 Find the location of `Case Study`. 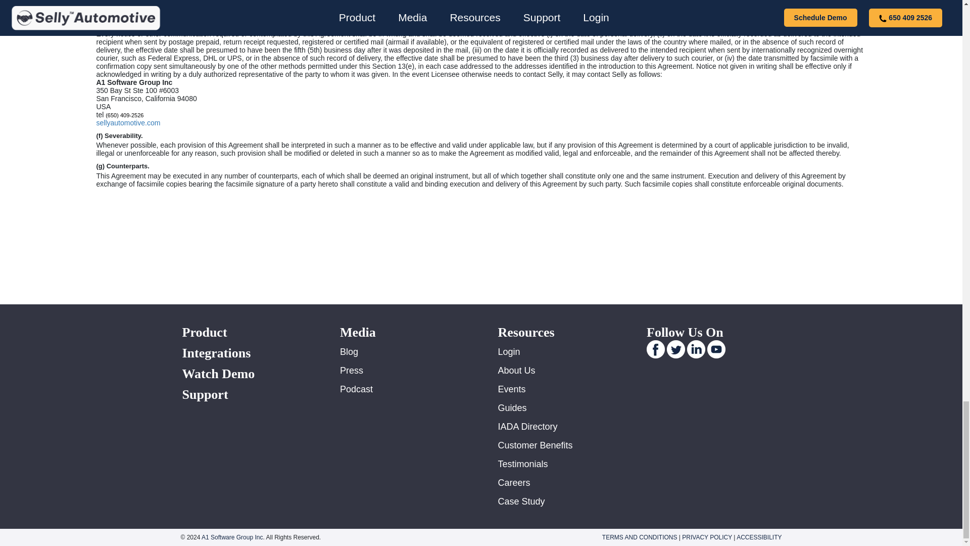

Case Study is located at coordinates (521, 502).